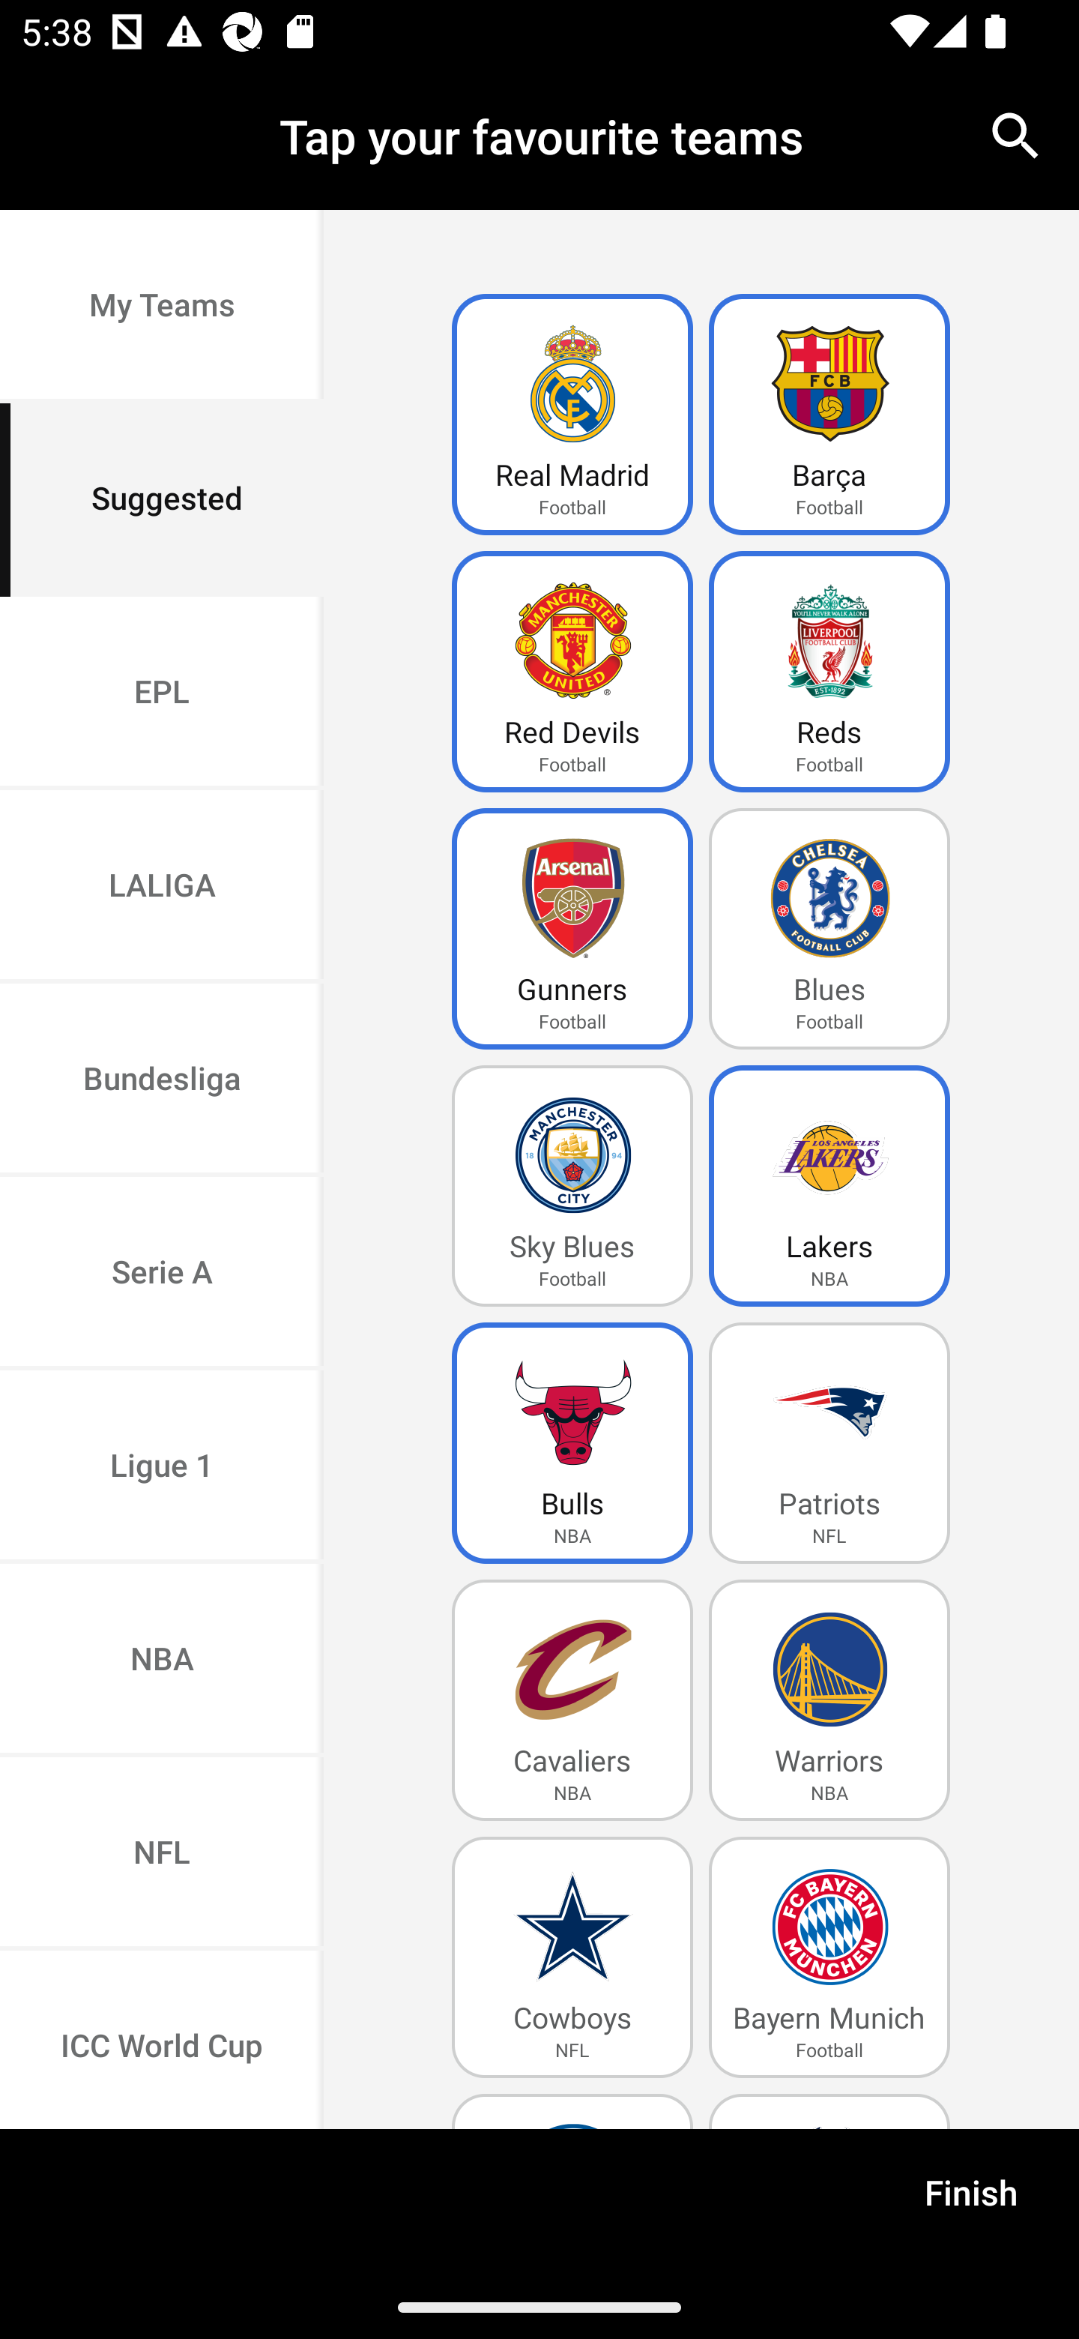 Image resolution: width=1079 pixels, height=2339 pixels. Describe the element at coordinates (162, 2039) in the screenshot. I see `ICC World Cup` at that location.